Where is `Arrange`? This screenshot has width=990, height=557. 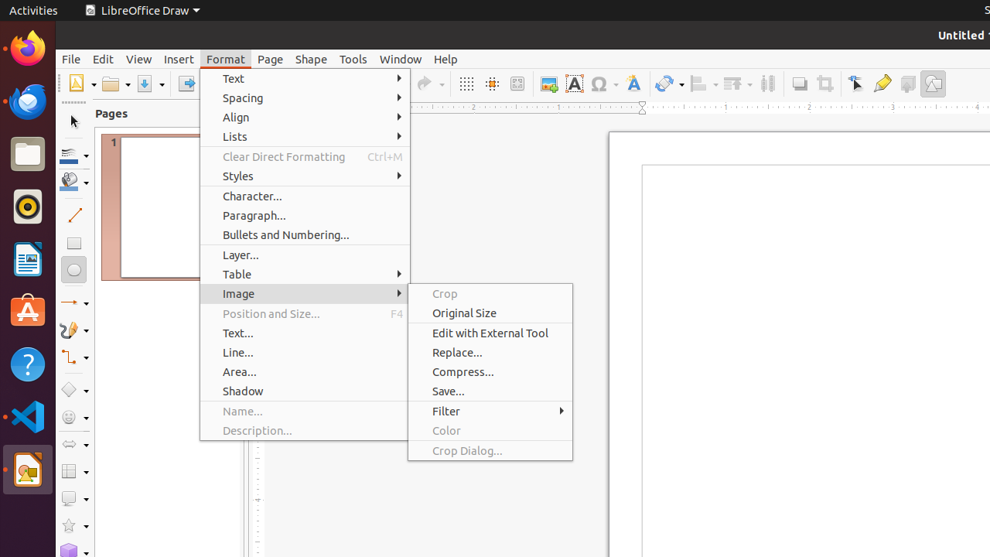
Arrange is located at coordinates (738, 84).